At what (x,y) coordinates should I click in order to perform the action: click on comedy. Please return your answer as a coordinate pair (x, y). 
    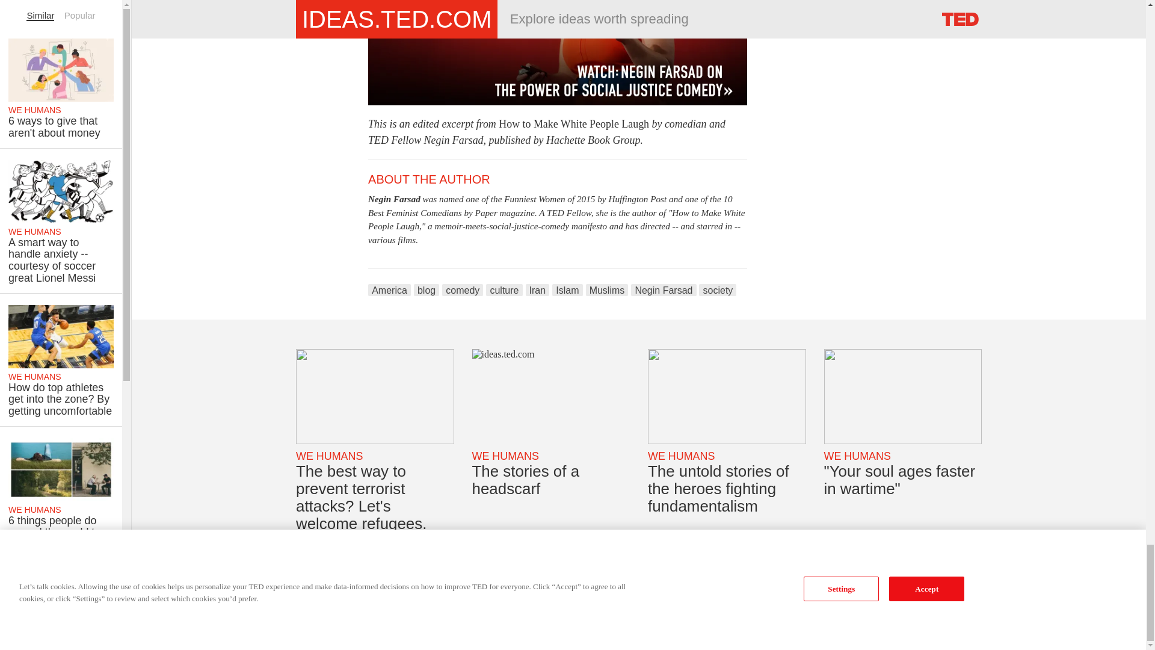
    Looking at the image, I should click on (462, 290).